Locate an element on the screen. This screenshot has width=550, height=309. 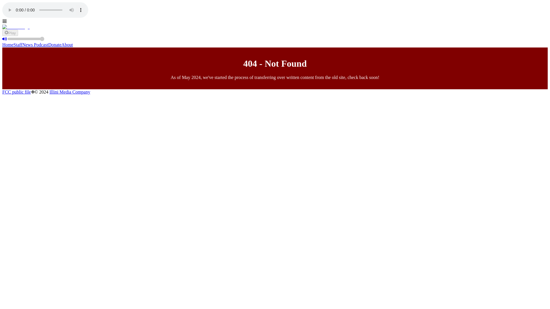
Staff is located at coordinates (18, 45).